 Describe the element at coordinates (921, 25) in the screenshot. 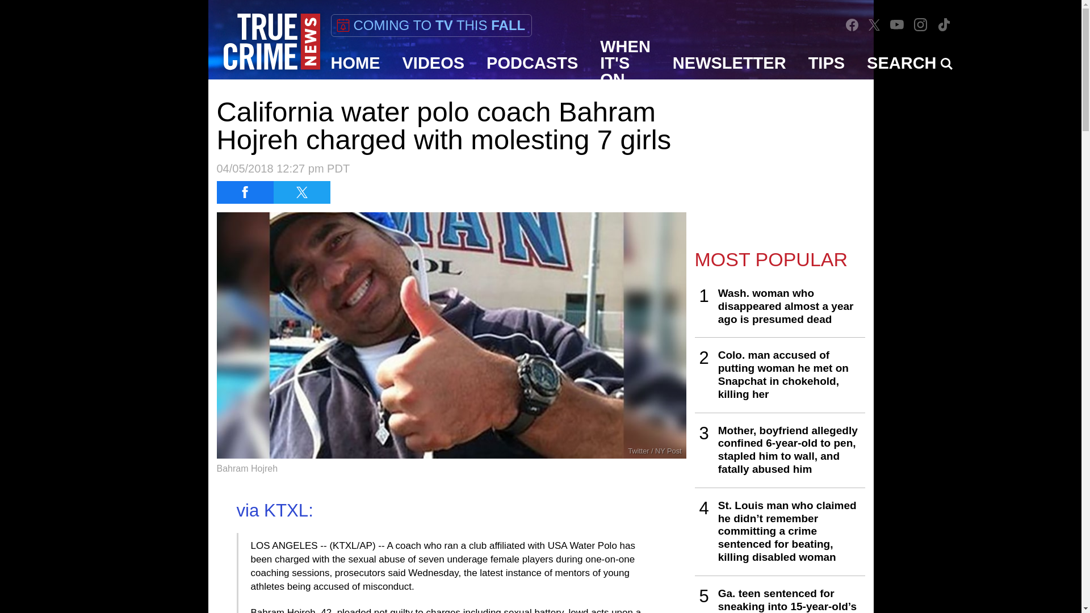

I see `Instagram` at that location.